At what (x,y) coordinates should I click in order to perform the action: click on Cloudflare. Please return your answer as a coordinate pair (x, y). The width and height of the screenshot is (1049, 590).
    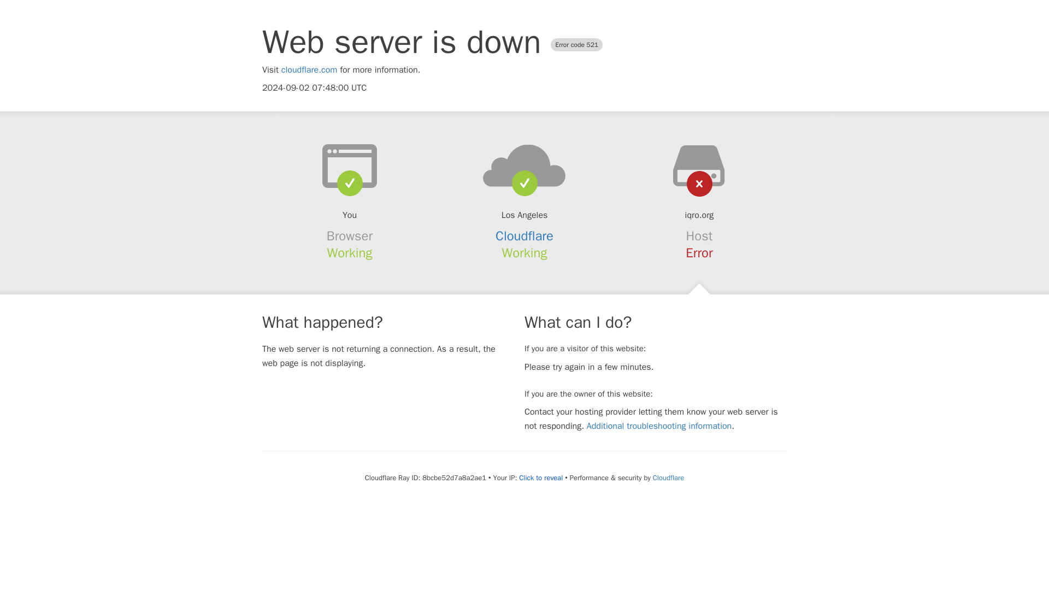
    Looking at the image, I should click on (524, 236).